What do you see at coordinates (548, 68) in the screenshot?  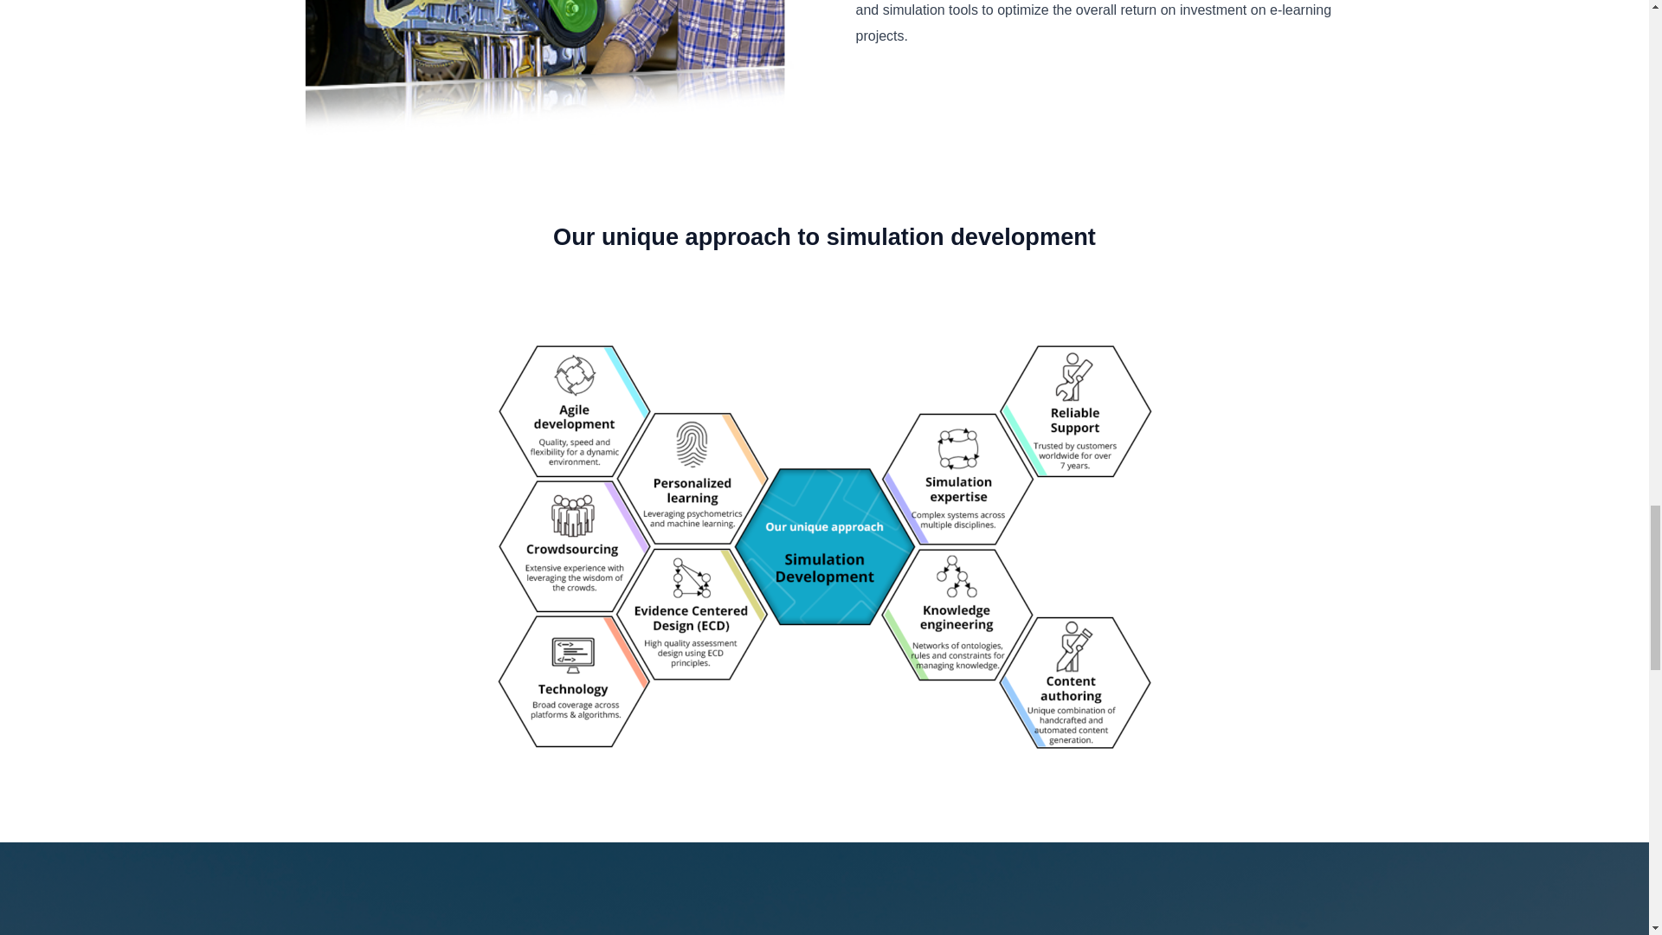 I see `Industrial-Training-Simulations` at bounding box center [548, 68].